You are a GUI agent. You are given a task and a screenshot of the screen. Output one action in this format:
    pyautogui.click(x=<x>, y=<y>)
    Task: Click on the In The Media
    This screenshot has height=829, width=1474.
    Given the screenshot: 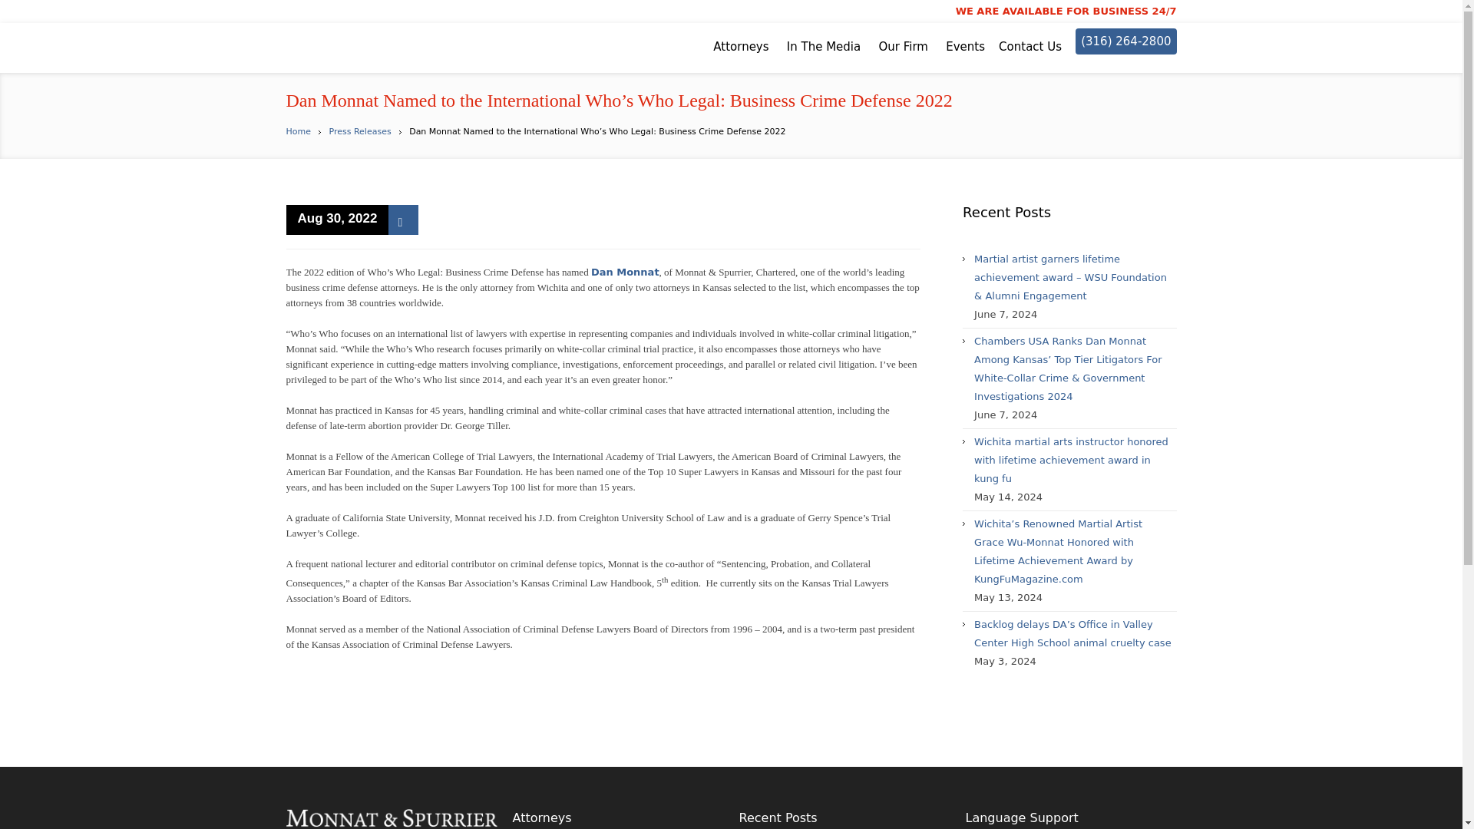 What is the action you would take?
    pyautogui.click(x=824, y=46)
    